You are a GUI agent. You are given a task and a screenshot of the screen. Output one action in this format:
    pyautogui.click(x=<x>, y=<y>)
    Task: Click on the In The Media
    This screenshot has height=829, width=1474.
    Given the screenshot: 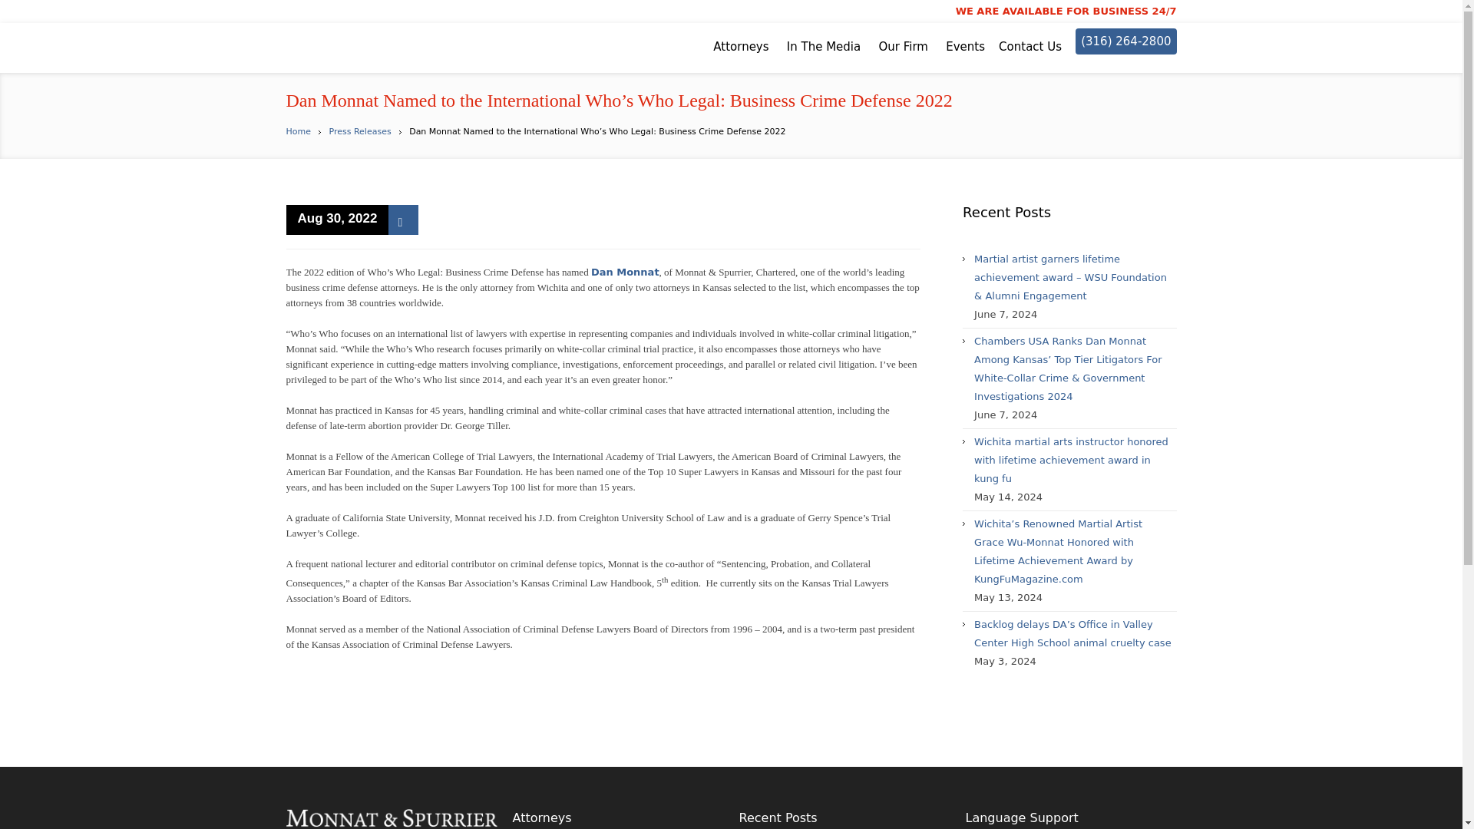 What is the action you would take?
    pyautogui.click(x=824, y=46)
    